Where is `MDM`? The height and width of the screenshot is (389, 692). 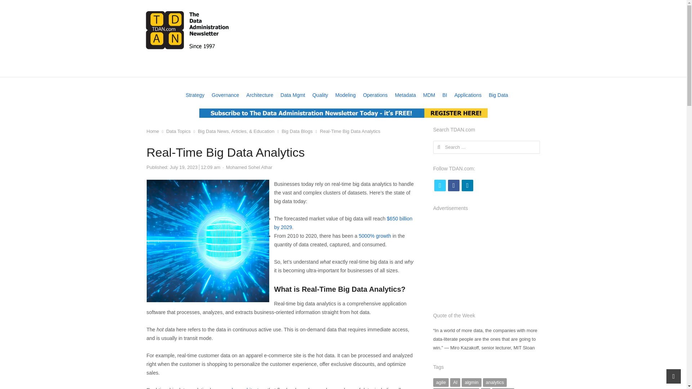 MDM is located at coordinates (429, 95).